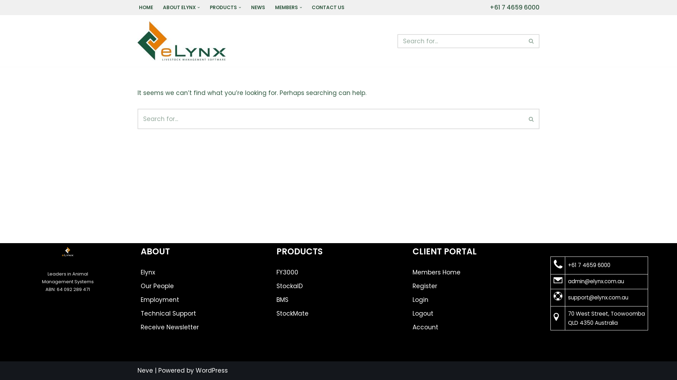 This screenshot has height=380, width=677. I want to click on PRODUCTS, so click(224, 8).